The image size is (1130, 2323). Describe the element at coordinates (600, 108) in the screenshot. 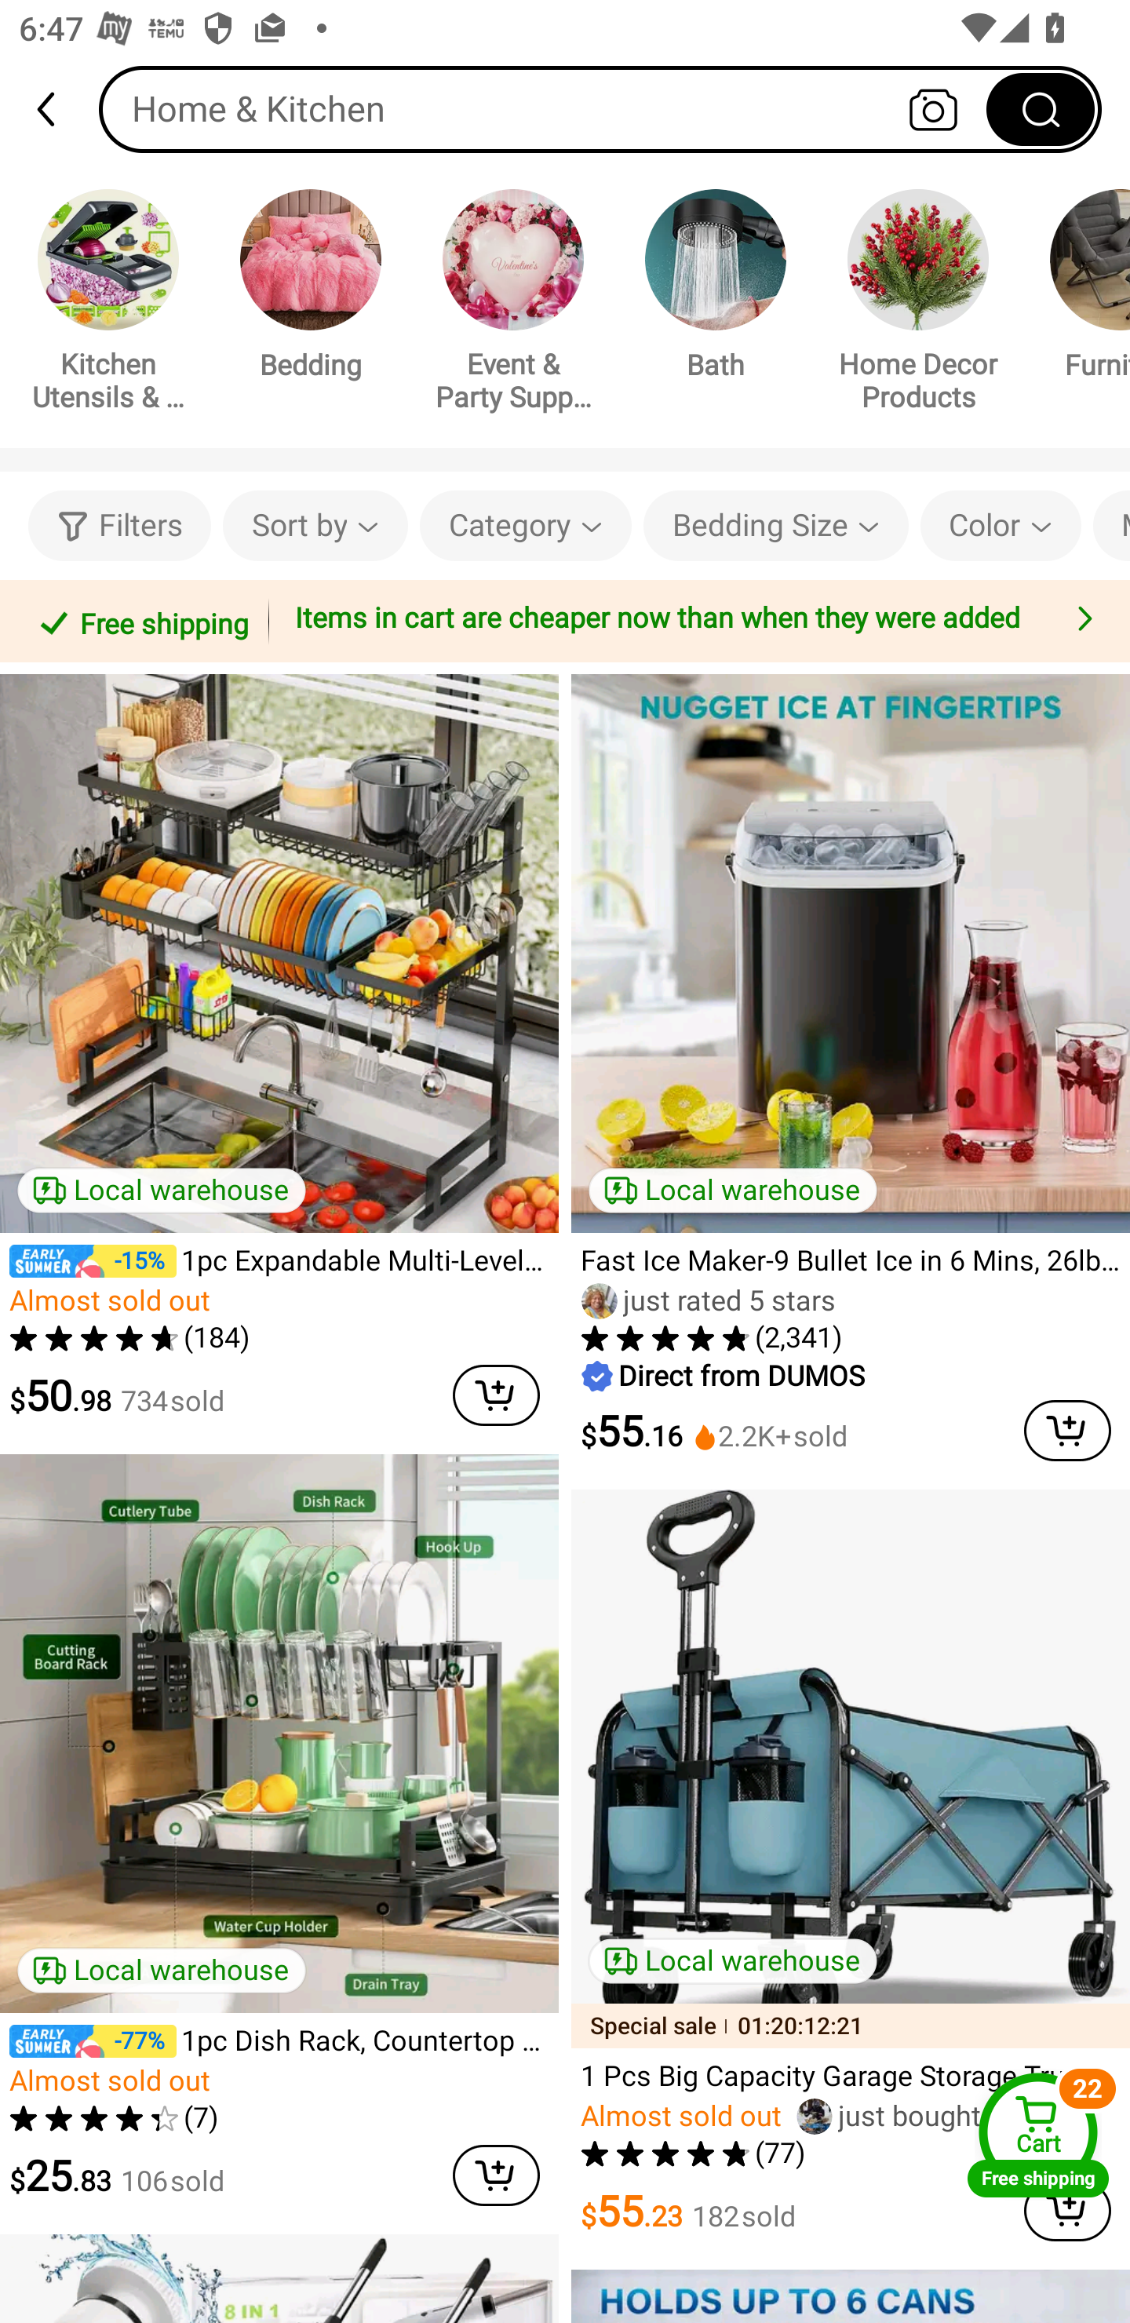

I see `Home & Kitchen` at that location.